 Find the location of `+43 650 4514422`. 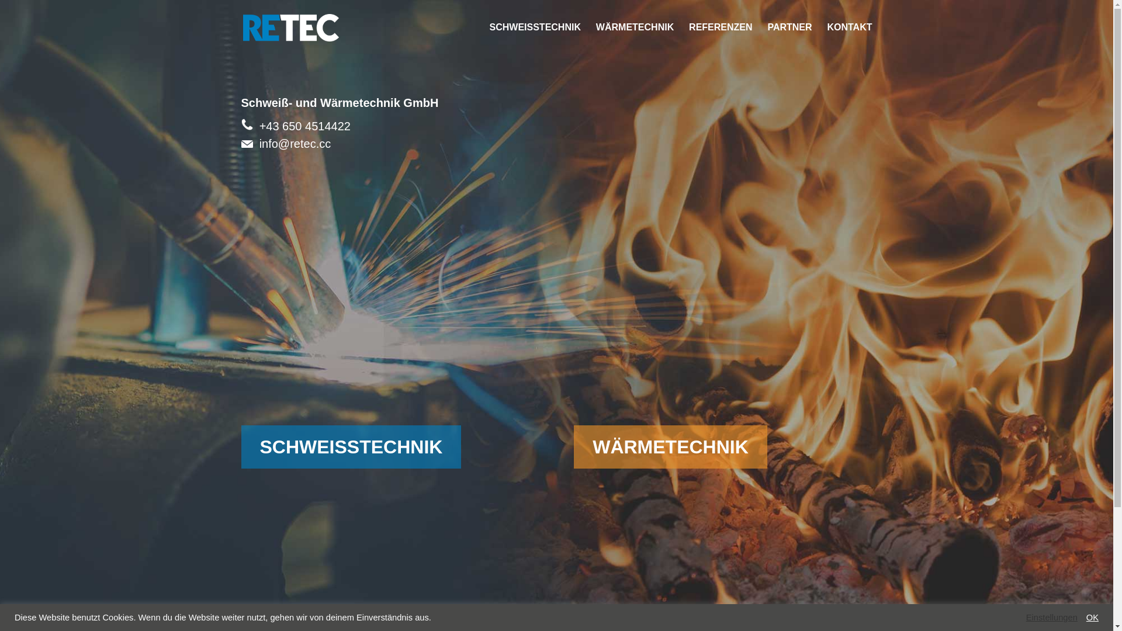

+43 650 4514422 is located at coordinates (305, 126).